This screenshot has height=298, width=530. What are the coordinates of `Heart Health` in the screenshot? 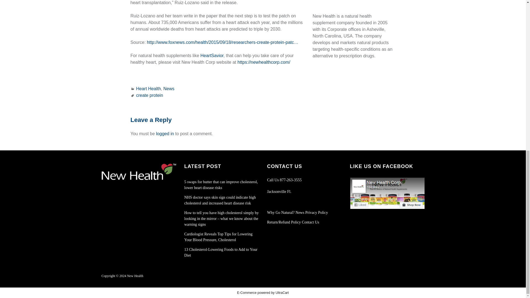 It's located at (149, 89).